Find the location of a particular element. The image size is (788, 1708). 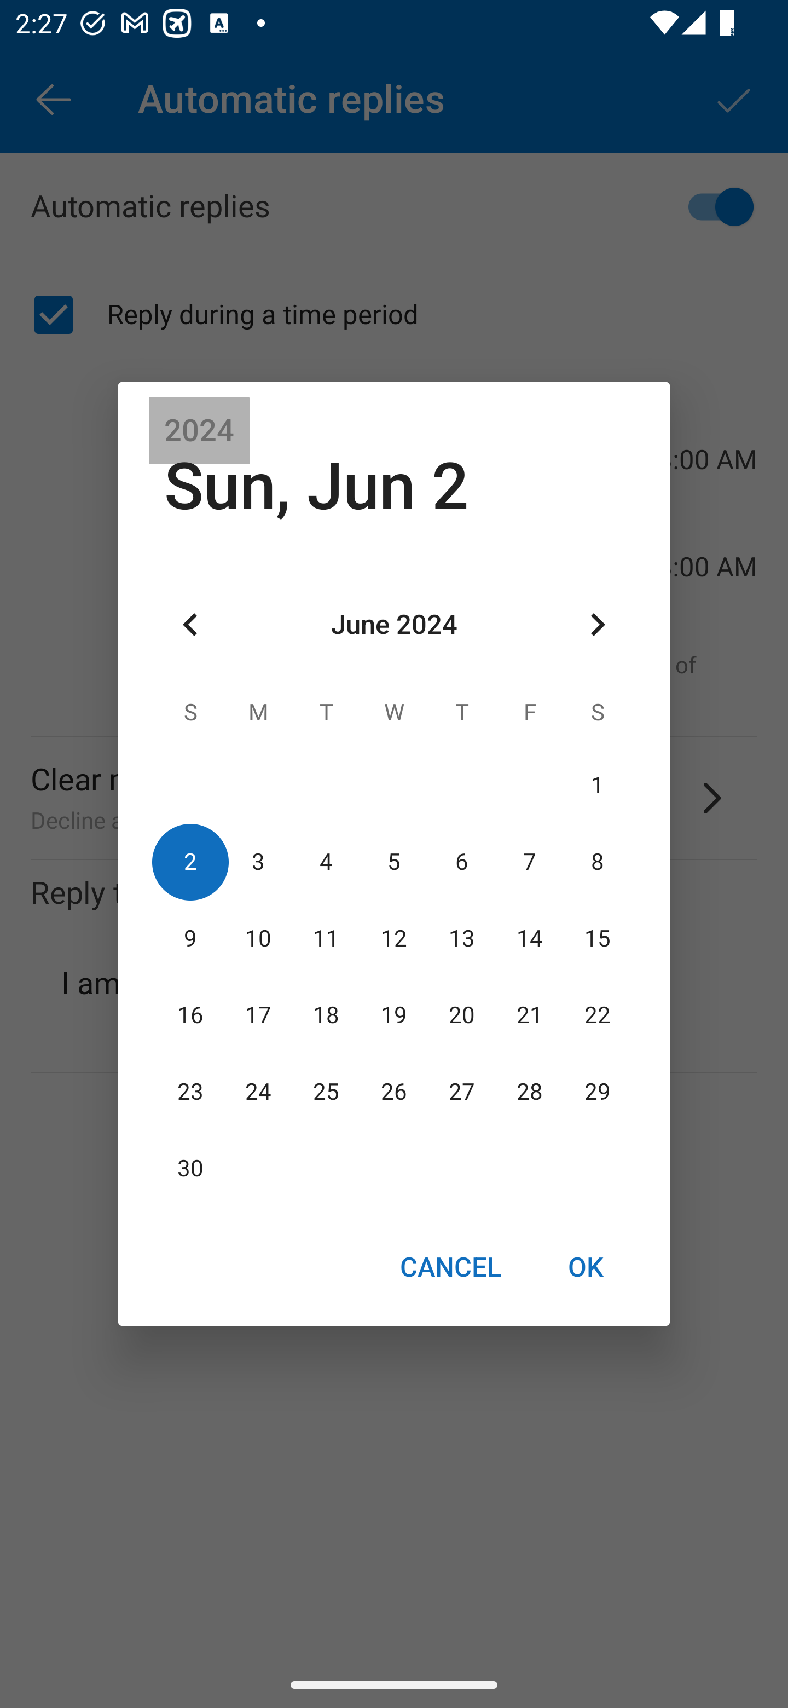

8 08 June 2024 is located at coordinates (597, 862).